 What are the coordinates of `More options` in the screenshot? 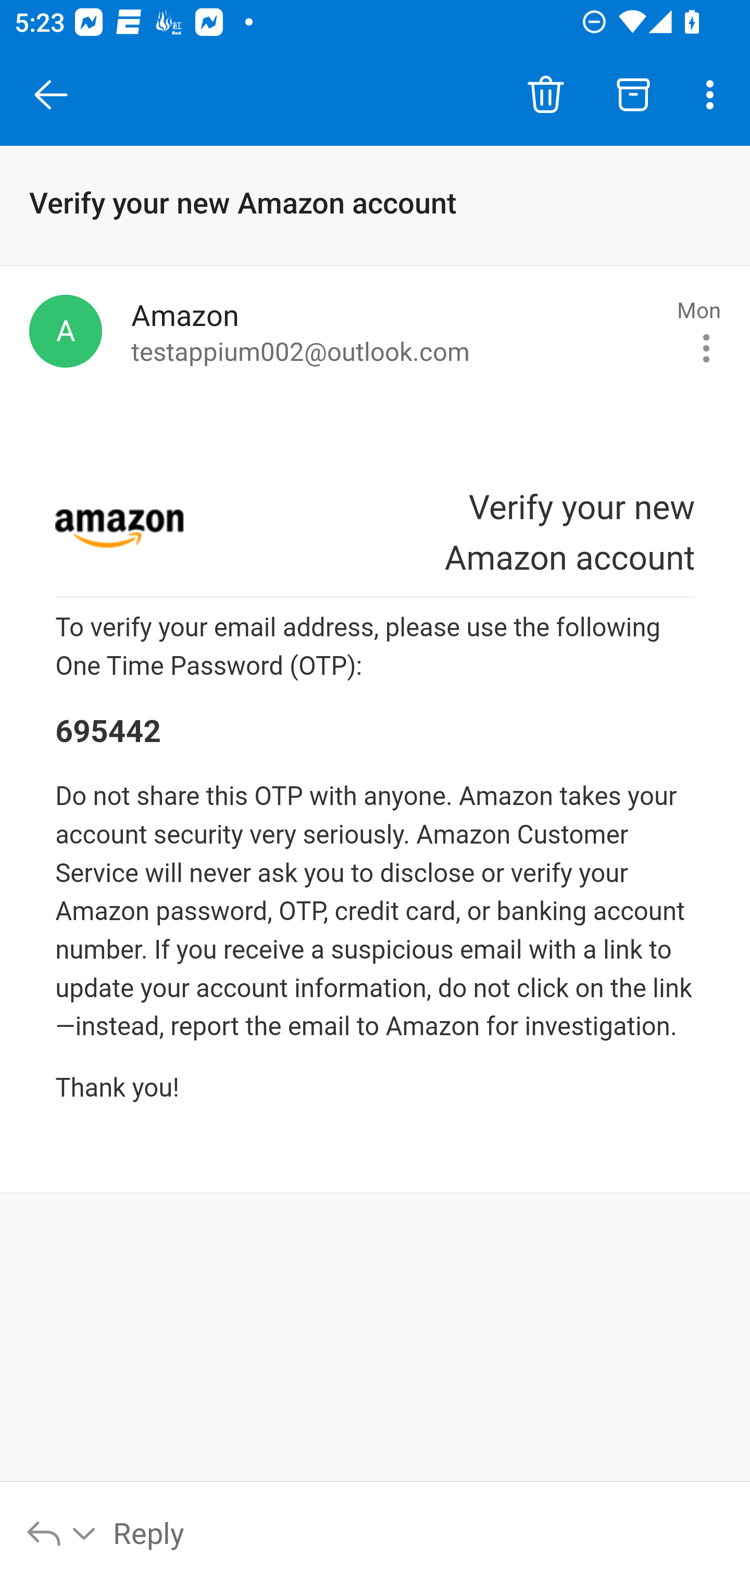 It's located at (714, 95).